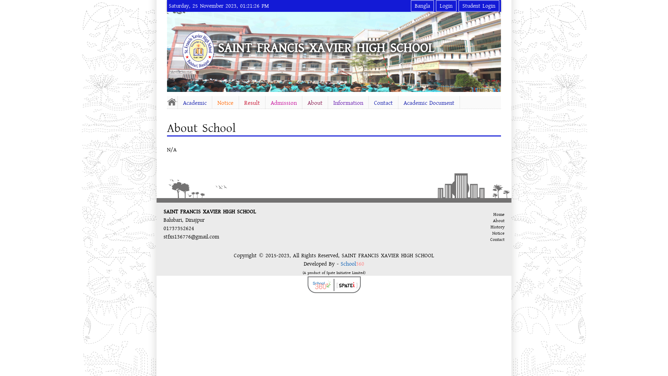 Image resolution: width=668 pixels, height=376 pixels. Describe the element at coordinates (219, 6) in the screenshot. I see `Saturday, 25 November 2023, 01:21:26 PM` at that location.